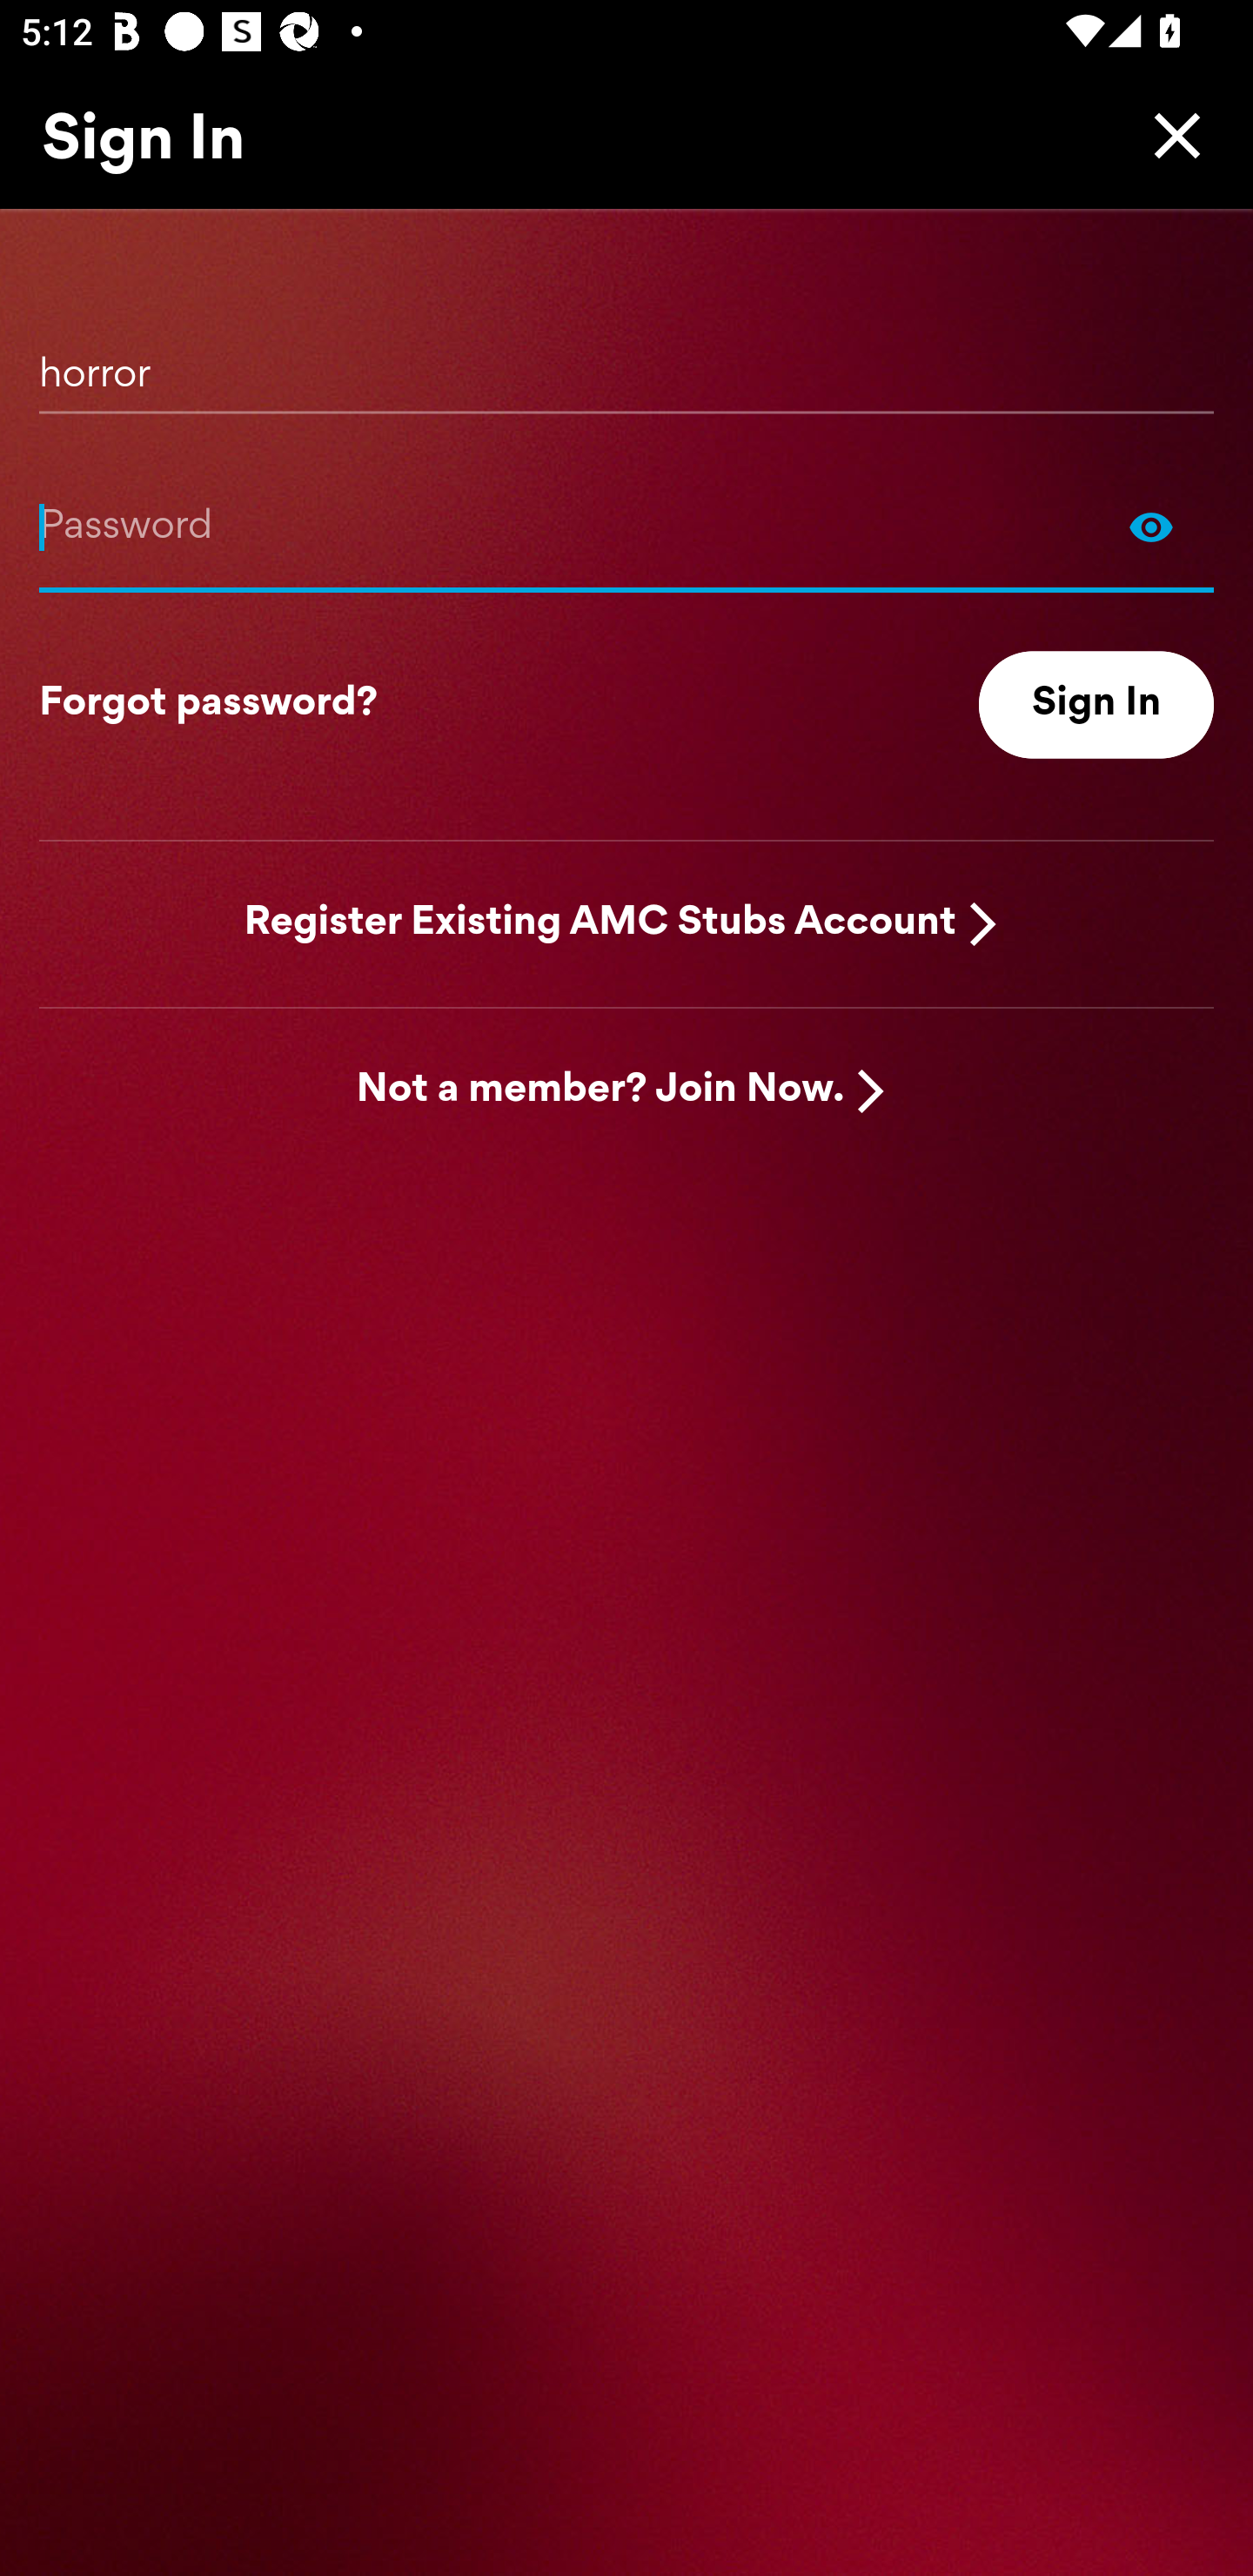 This screenshot has width=1253, height=2576. I want to click on Show Password, so click(626, 526).